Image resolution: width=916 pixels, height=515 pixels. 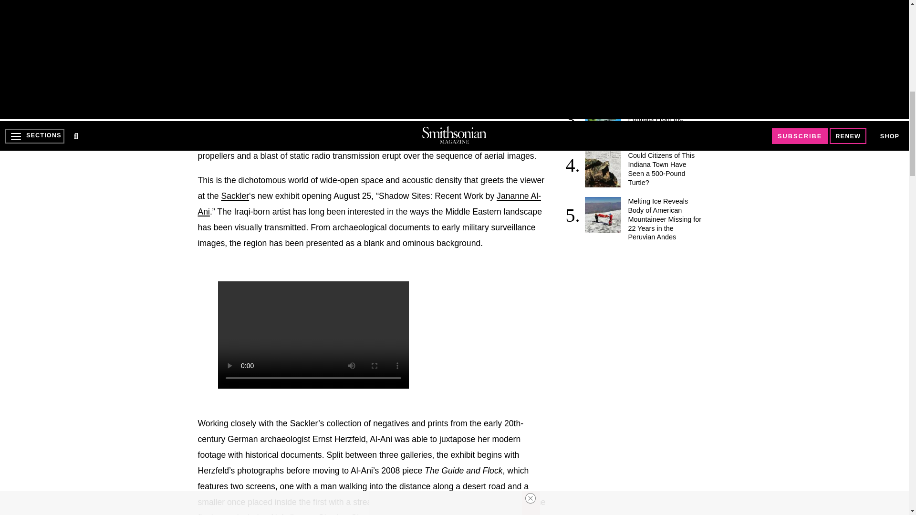 What do you see at coordinates (369, 203) in the screenshot?
I see `Artist Page` at bounding box center [369, 203].